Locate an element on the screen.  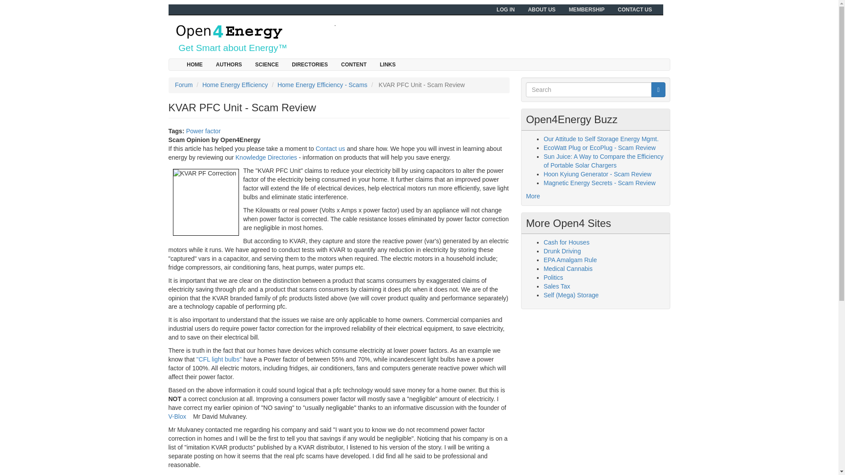
Home Energy Efficiency is located at coordinates (235, 84).